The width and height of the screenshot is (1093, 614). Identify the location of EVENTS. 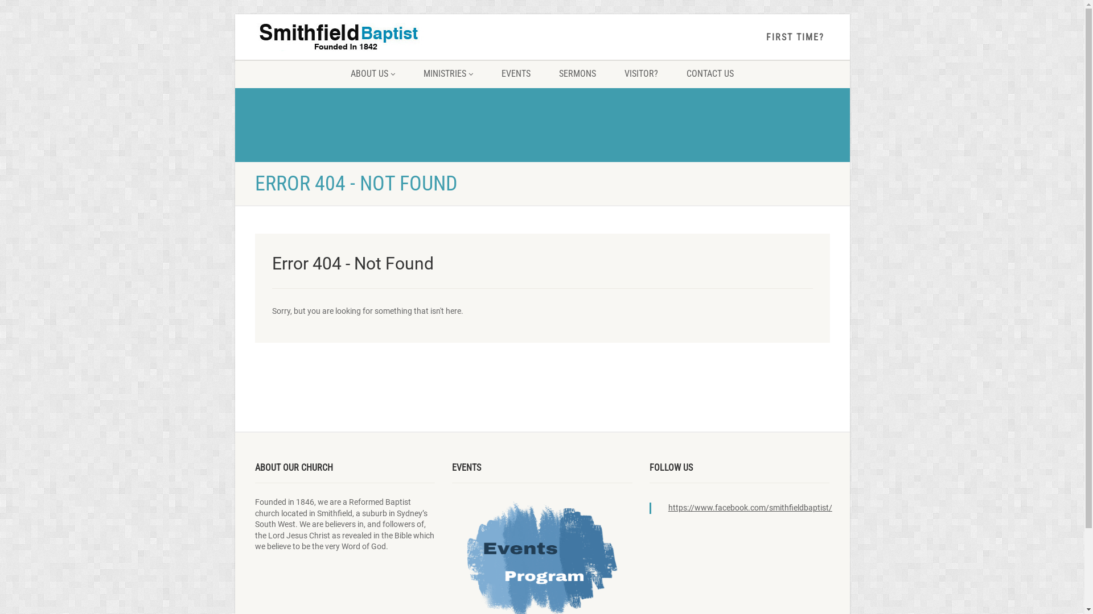
(516, 74).